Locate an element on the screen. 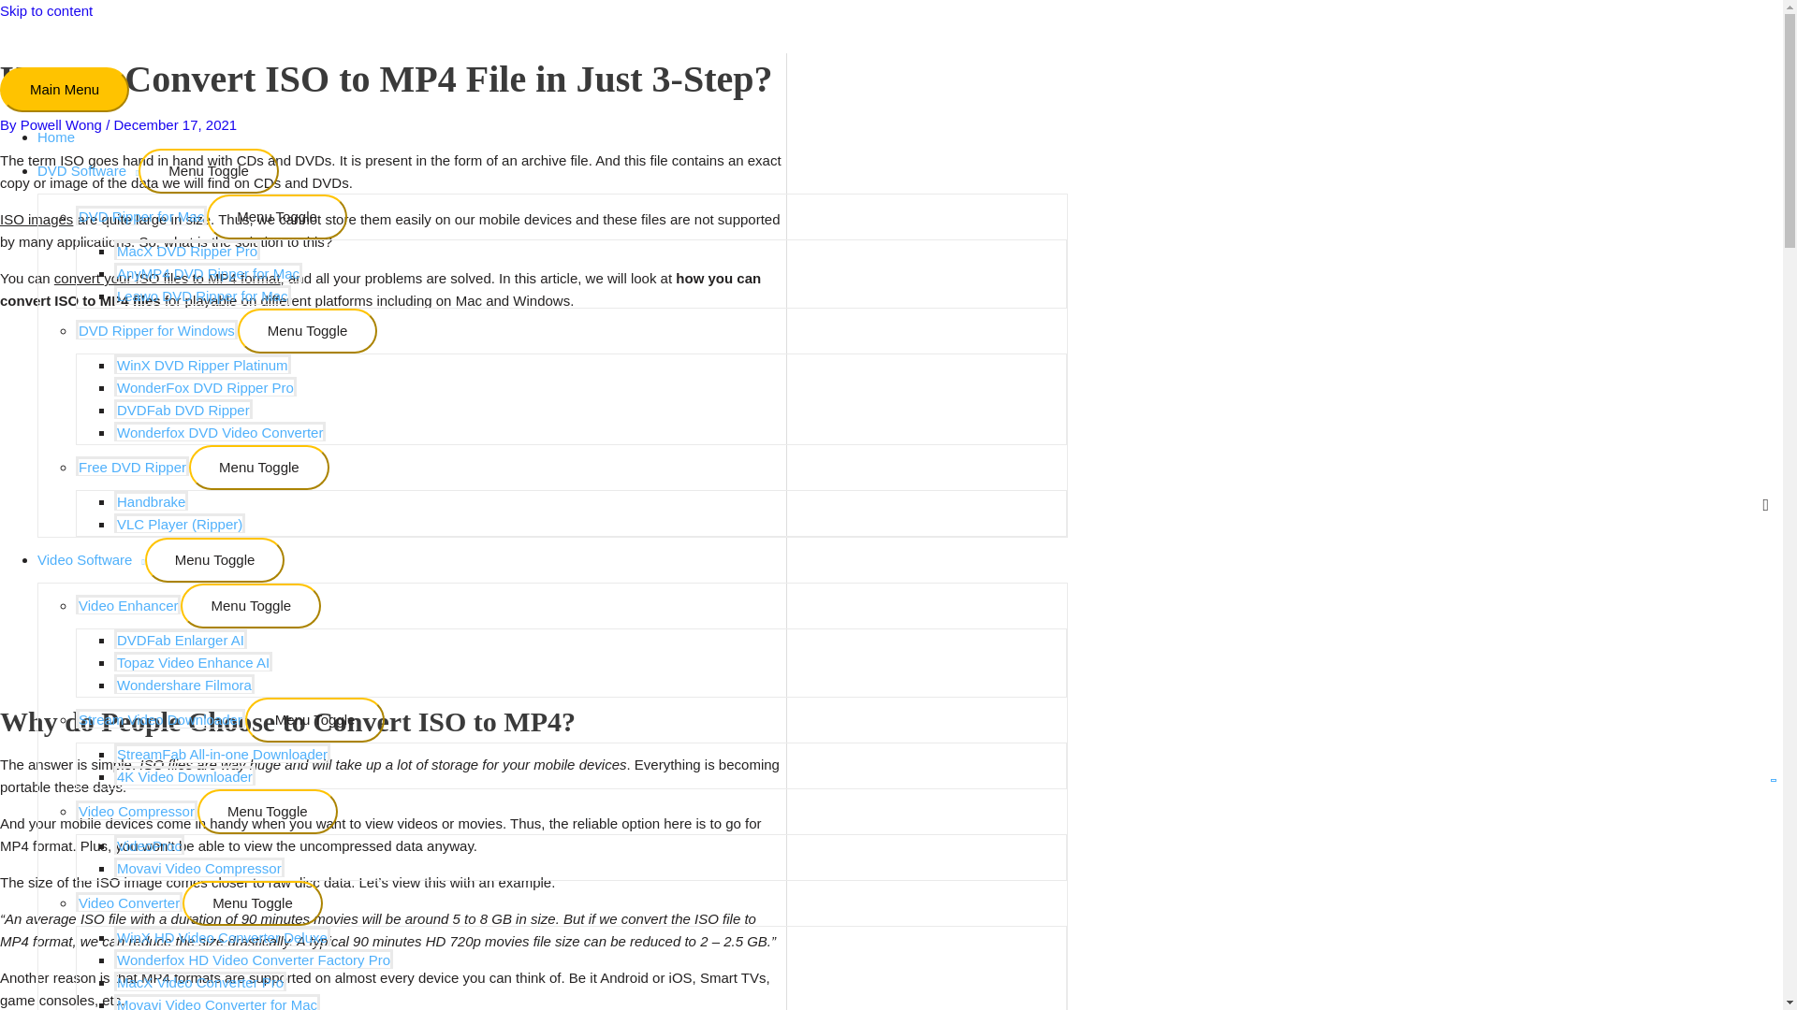 The image size is (1797, 1010). DVDFab Enlarger AI is located at coordinates (181, 639).